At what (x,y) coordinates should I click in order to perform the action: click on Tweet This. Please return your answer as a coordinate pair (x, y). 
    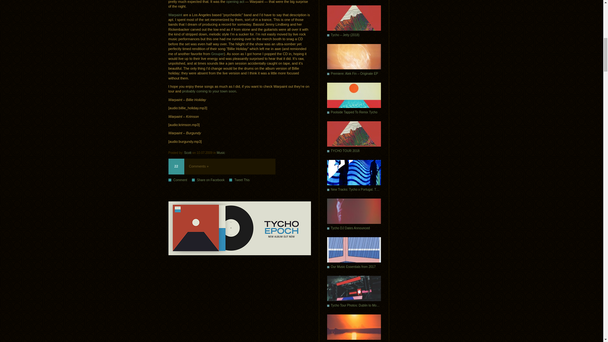
    Looking at the image, I should click on (241, 180).